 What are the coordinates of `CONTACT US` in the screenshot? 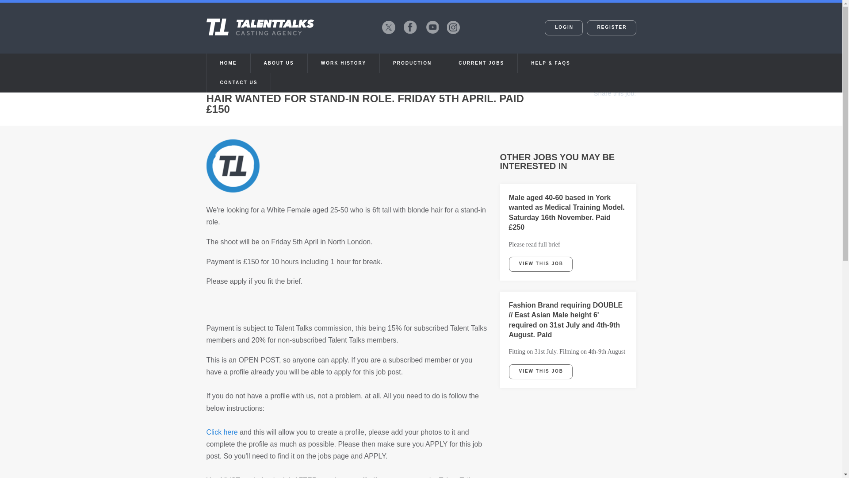 It's located at (239, 83).